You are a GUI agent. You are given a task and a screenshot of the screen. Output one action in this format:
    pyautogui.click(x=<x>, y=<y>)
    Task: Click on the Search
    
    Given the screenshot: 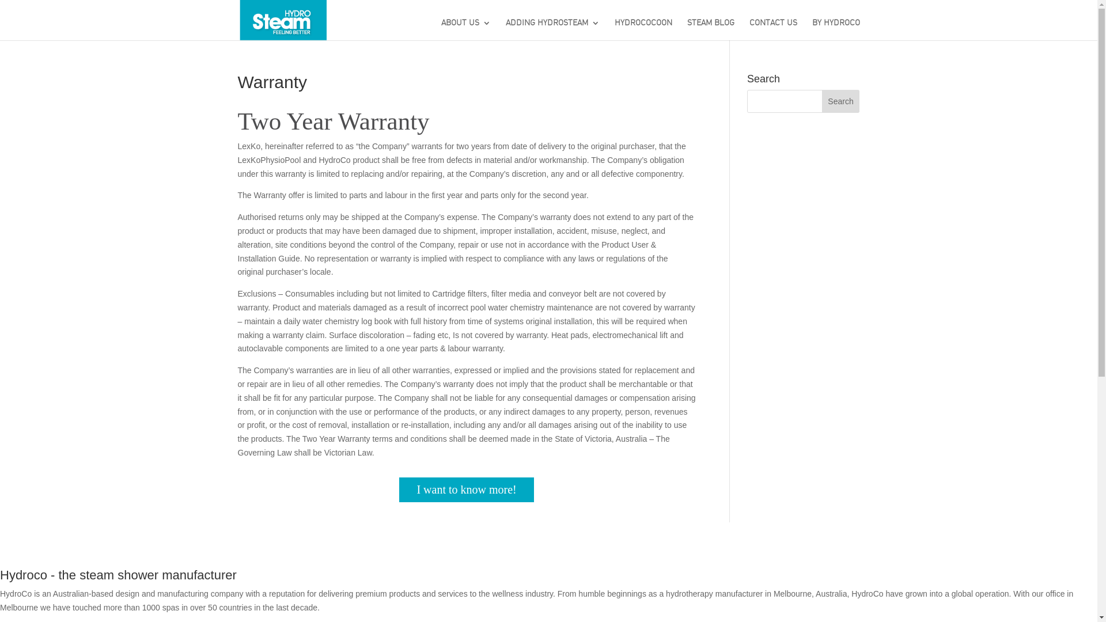 What is the action you would take?
    pyautogui.click(x=841, y=101)
    